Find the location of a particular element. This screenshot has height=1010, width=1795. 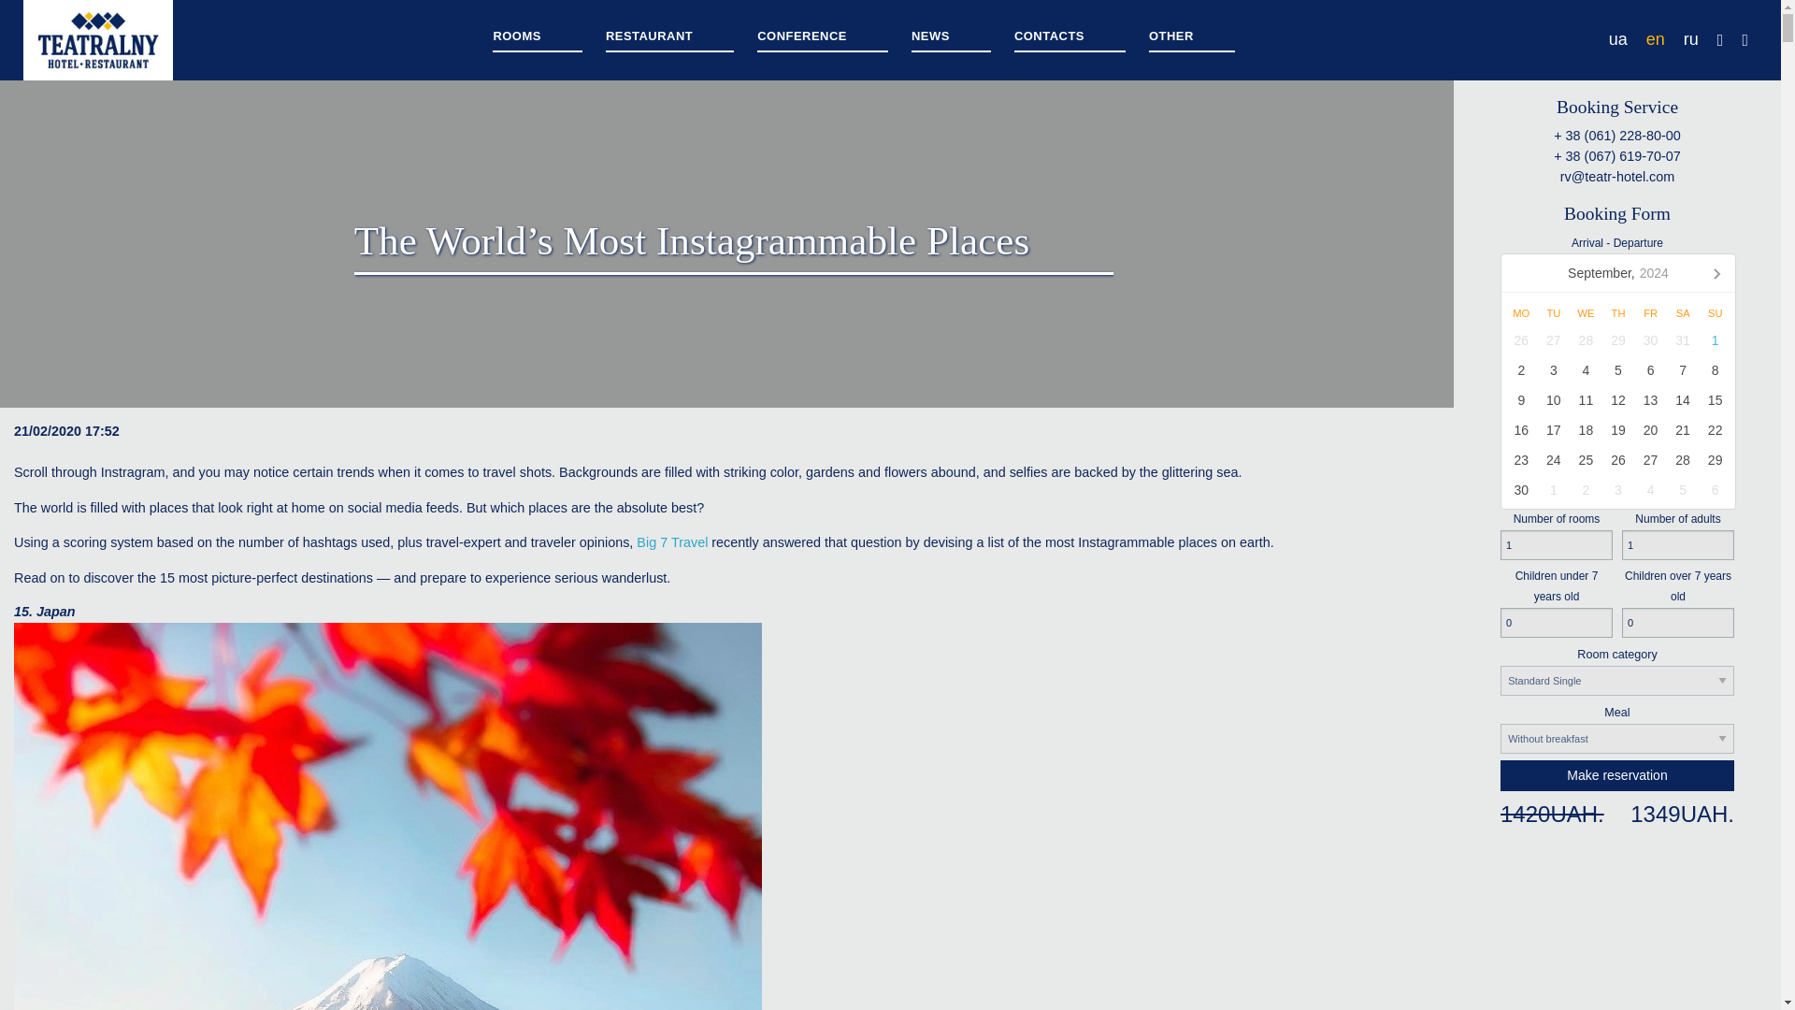

Big 7 Travel  is located at coordinates (673, 542).